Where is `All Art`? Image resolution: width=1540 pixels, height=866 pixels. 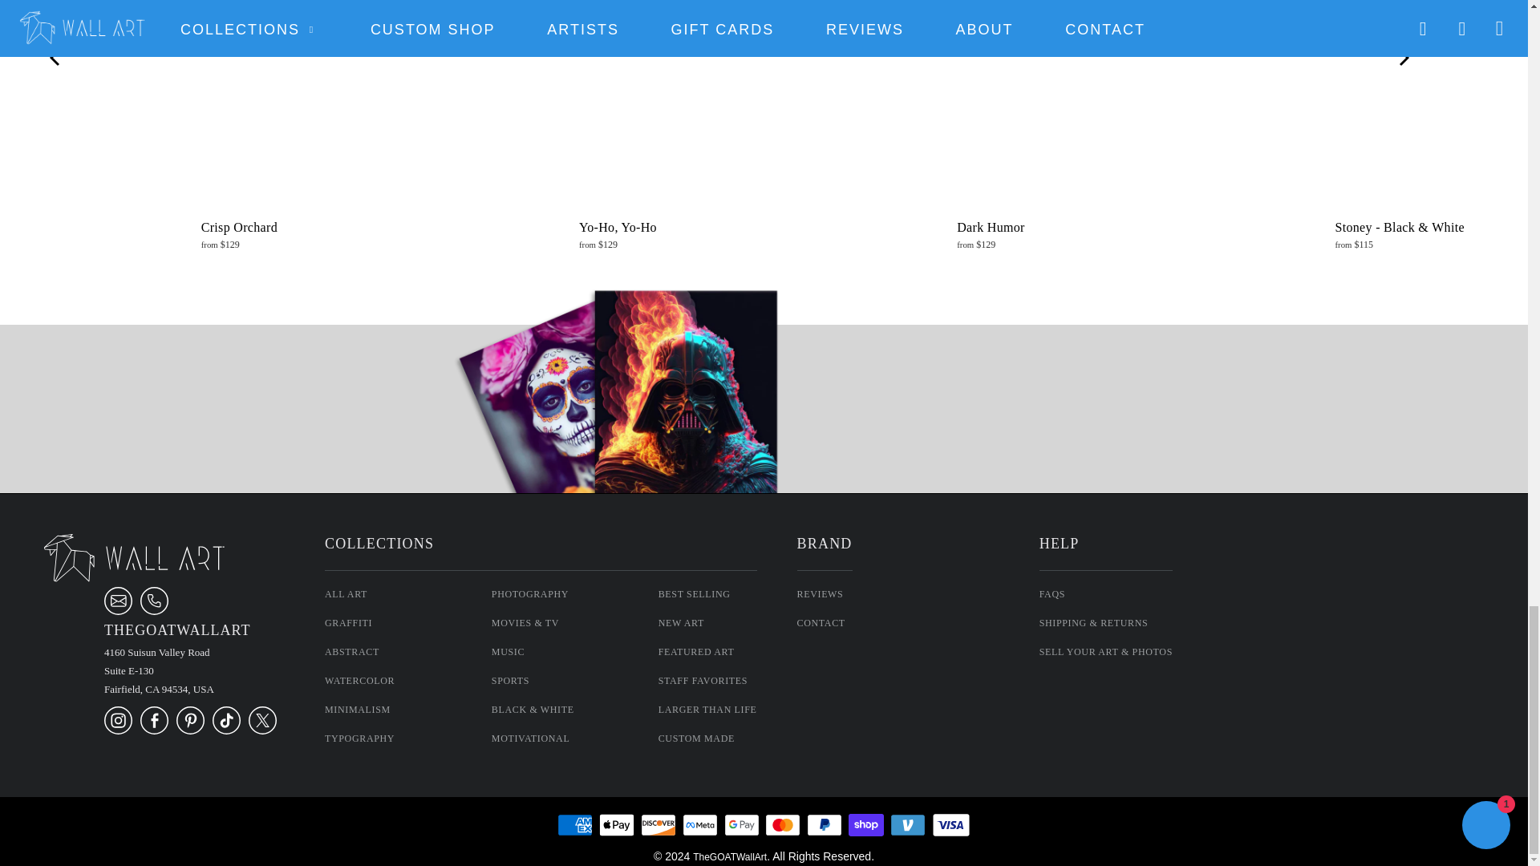
All Art is located at coordinates (346, 594).